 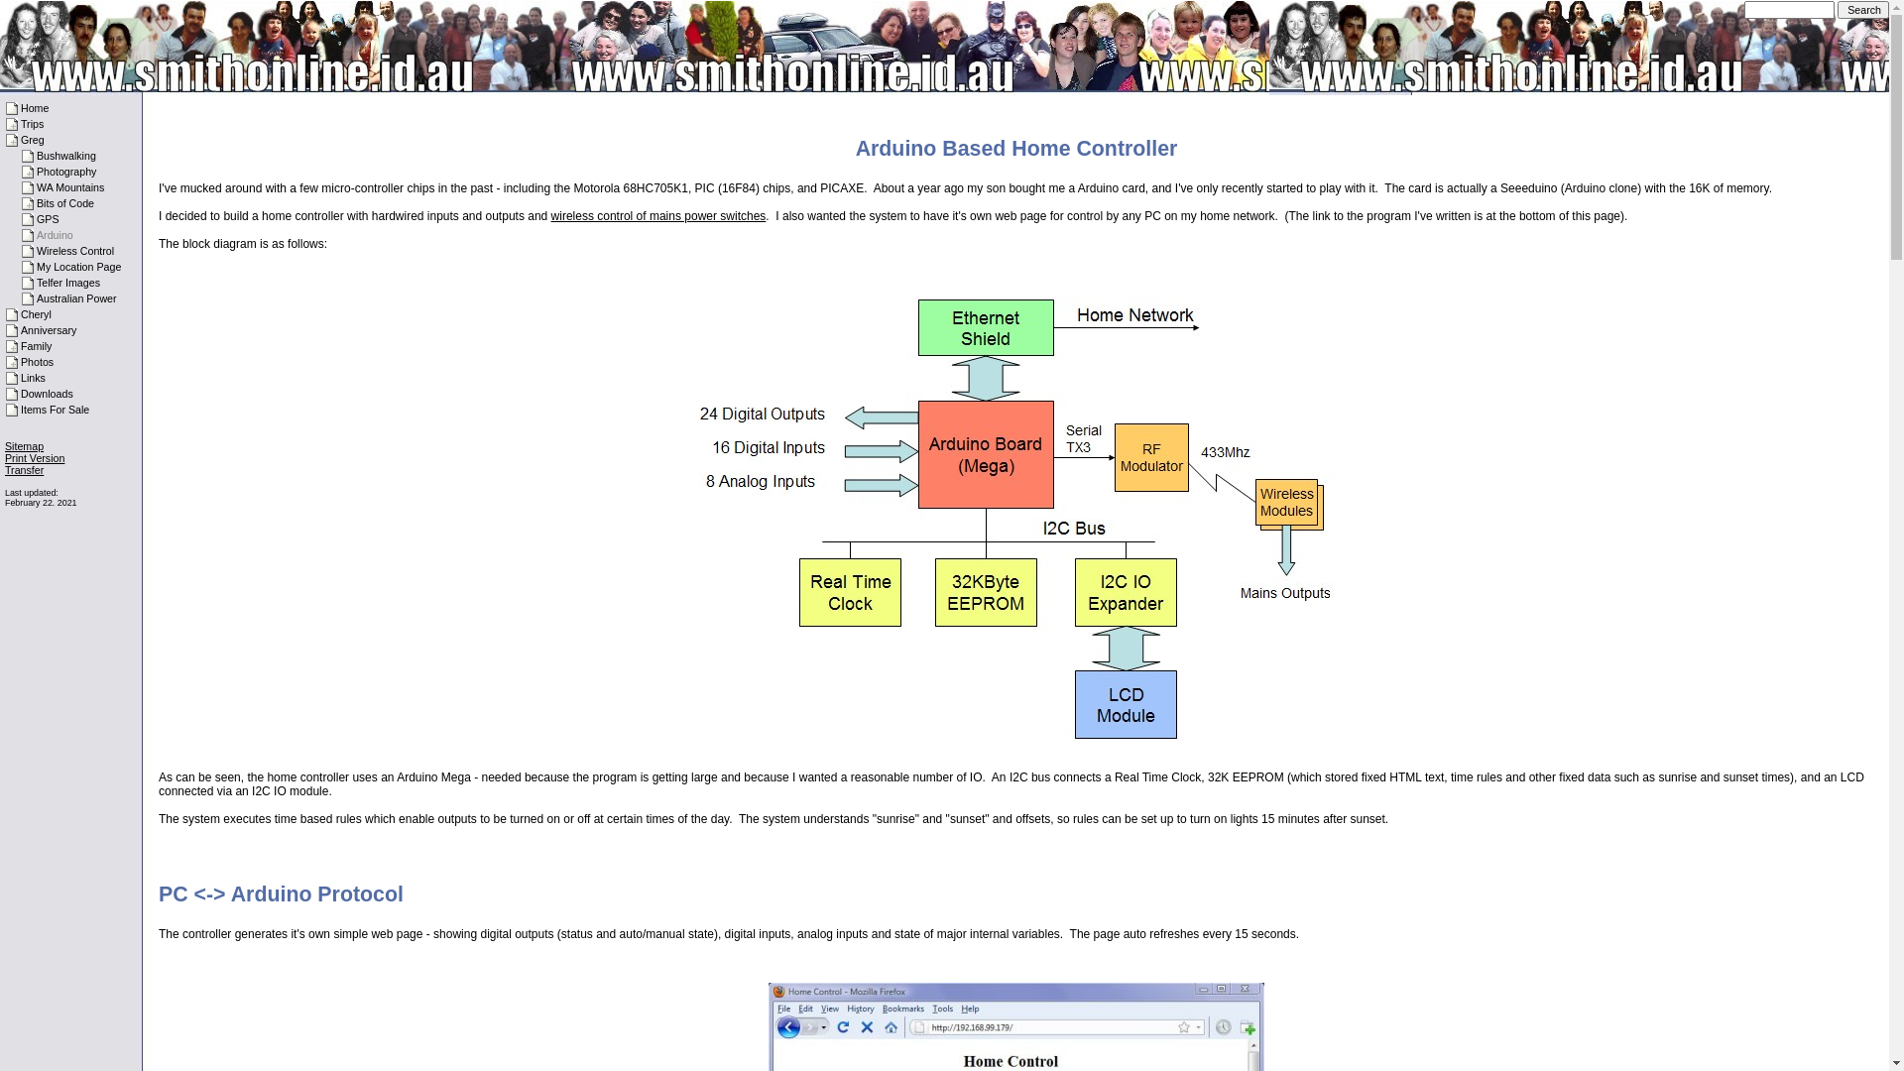 What do you see at coordinates (66, 172) in the screenshot?
I see `Photography` at bounding box center [66, 172].